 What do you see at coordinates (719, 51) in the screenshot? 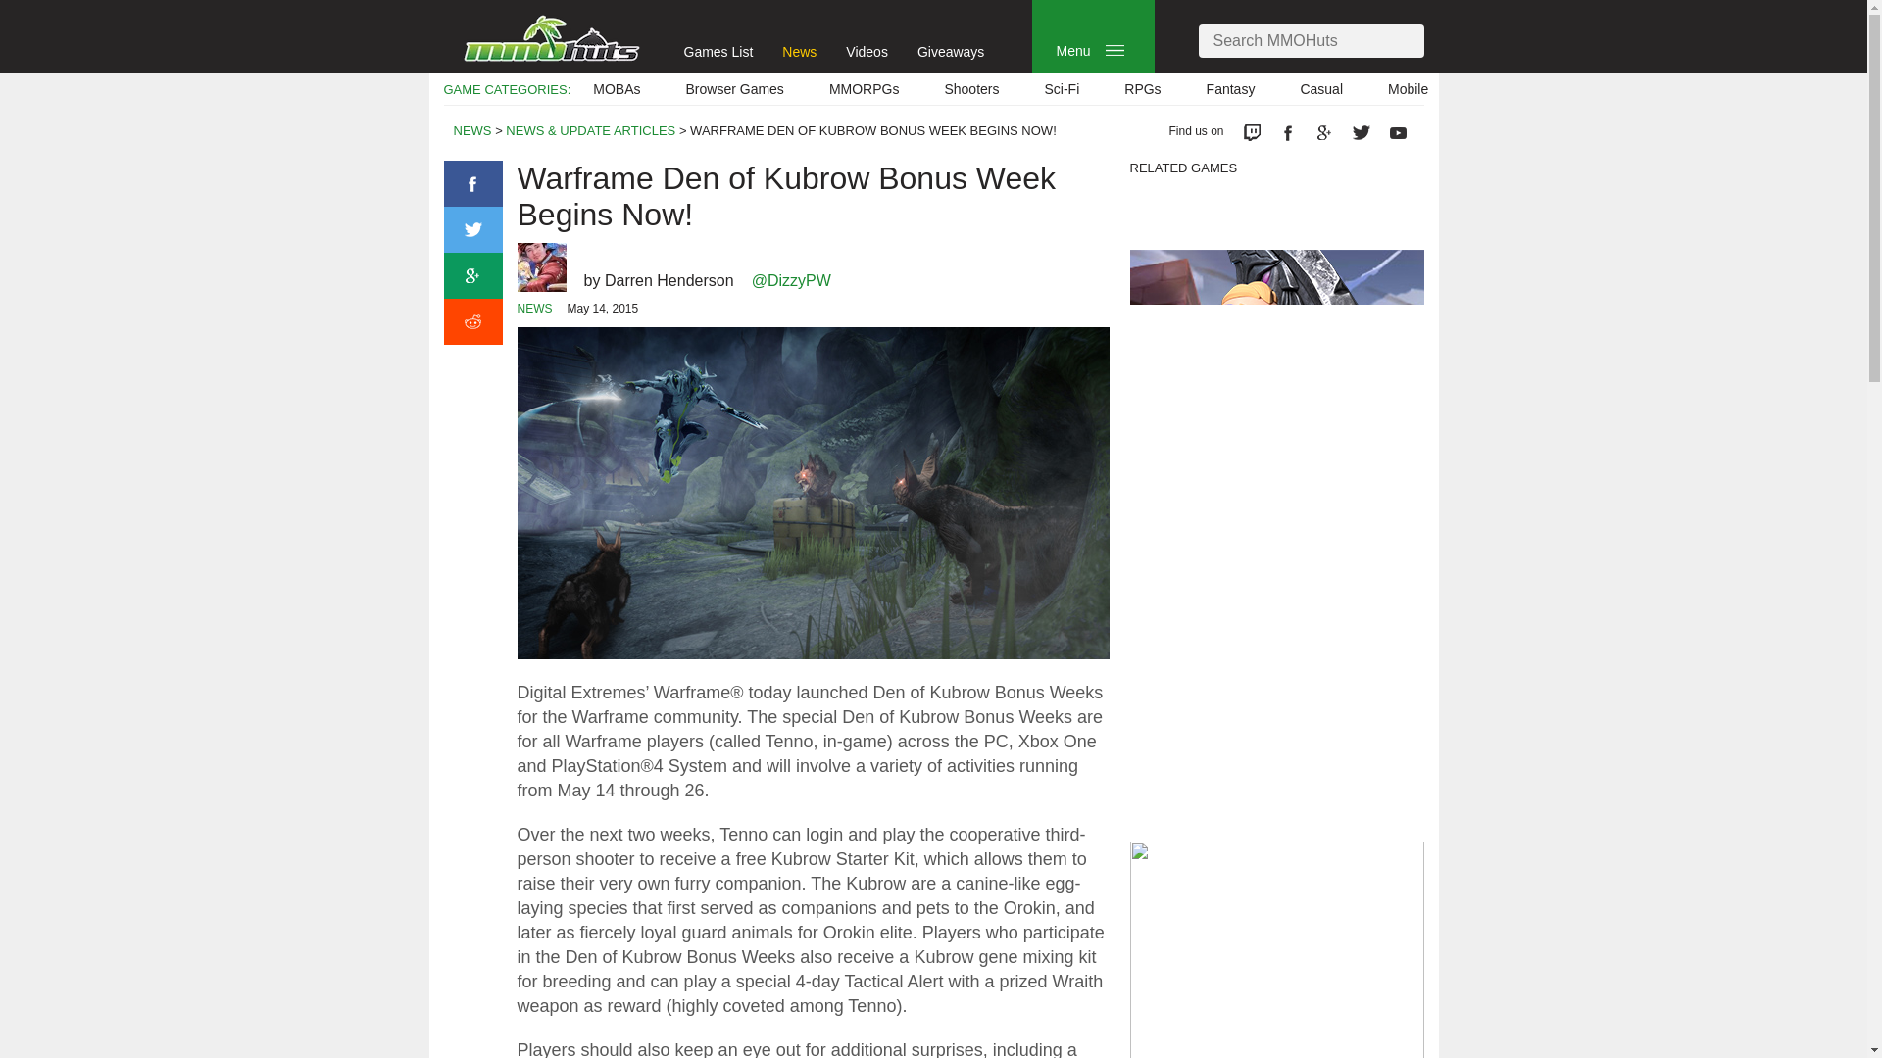
I see `Games List` at bounding box center [719, 51].